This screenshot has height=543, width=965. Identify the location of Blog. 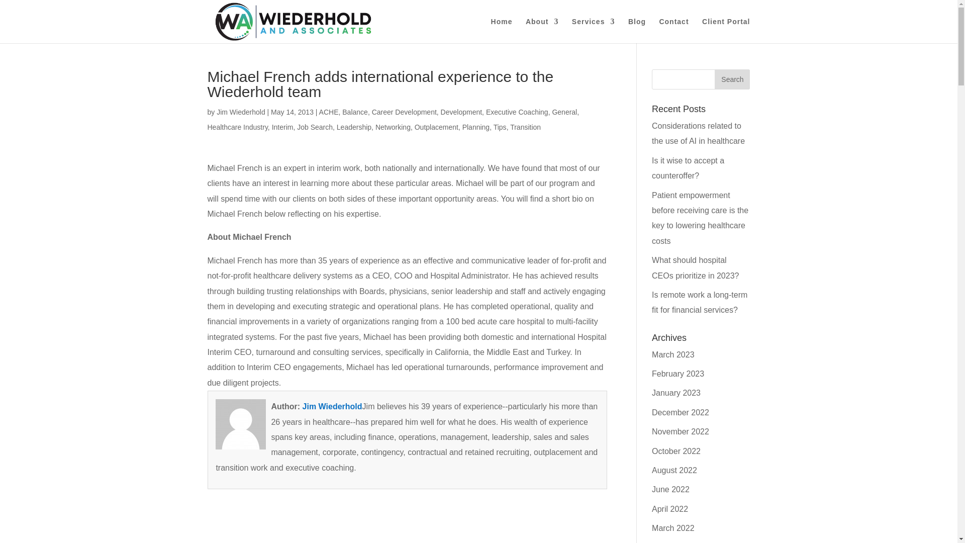
(636, 30).